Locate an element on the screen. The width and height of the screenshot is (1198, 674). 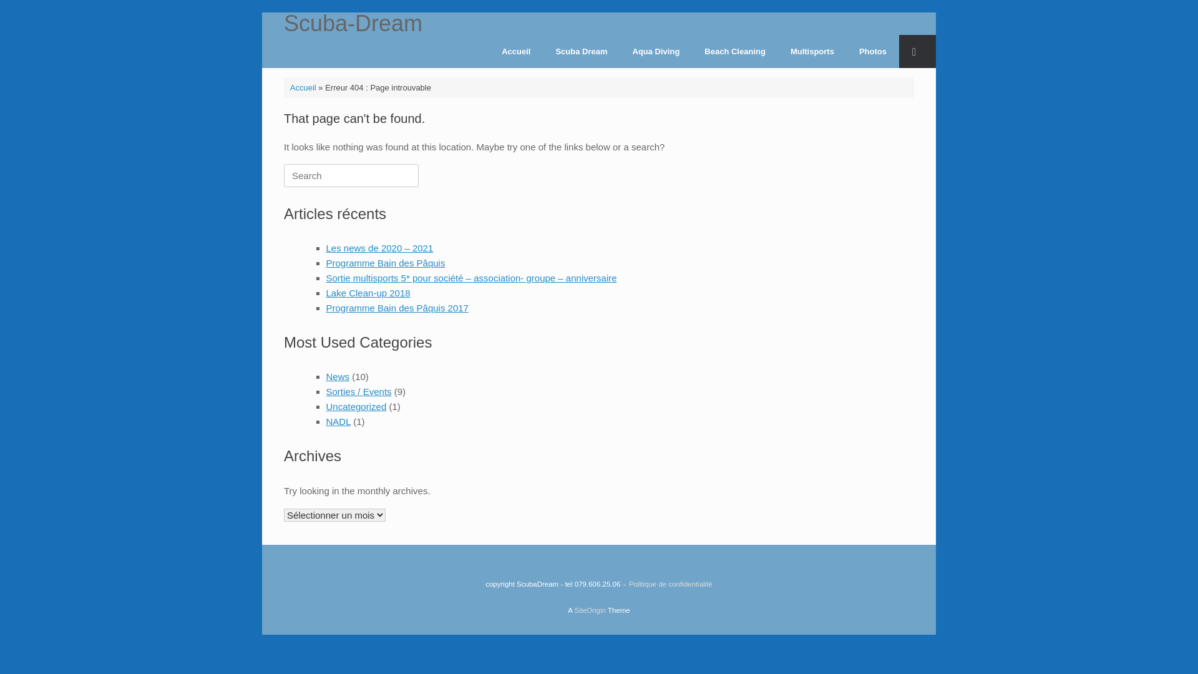
News is located at coordinates (338, 377).